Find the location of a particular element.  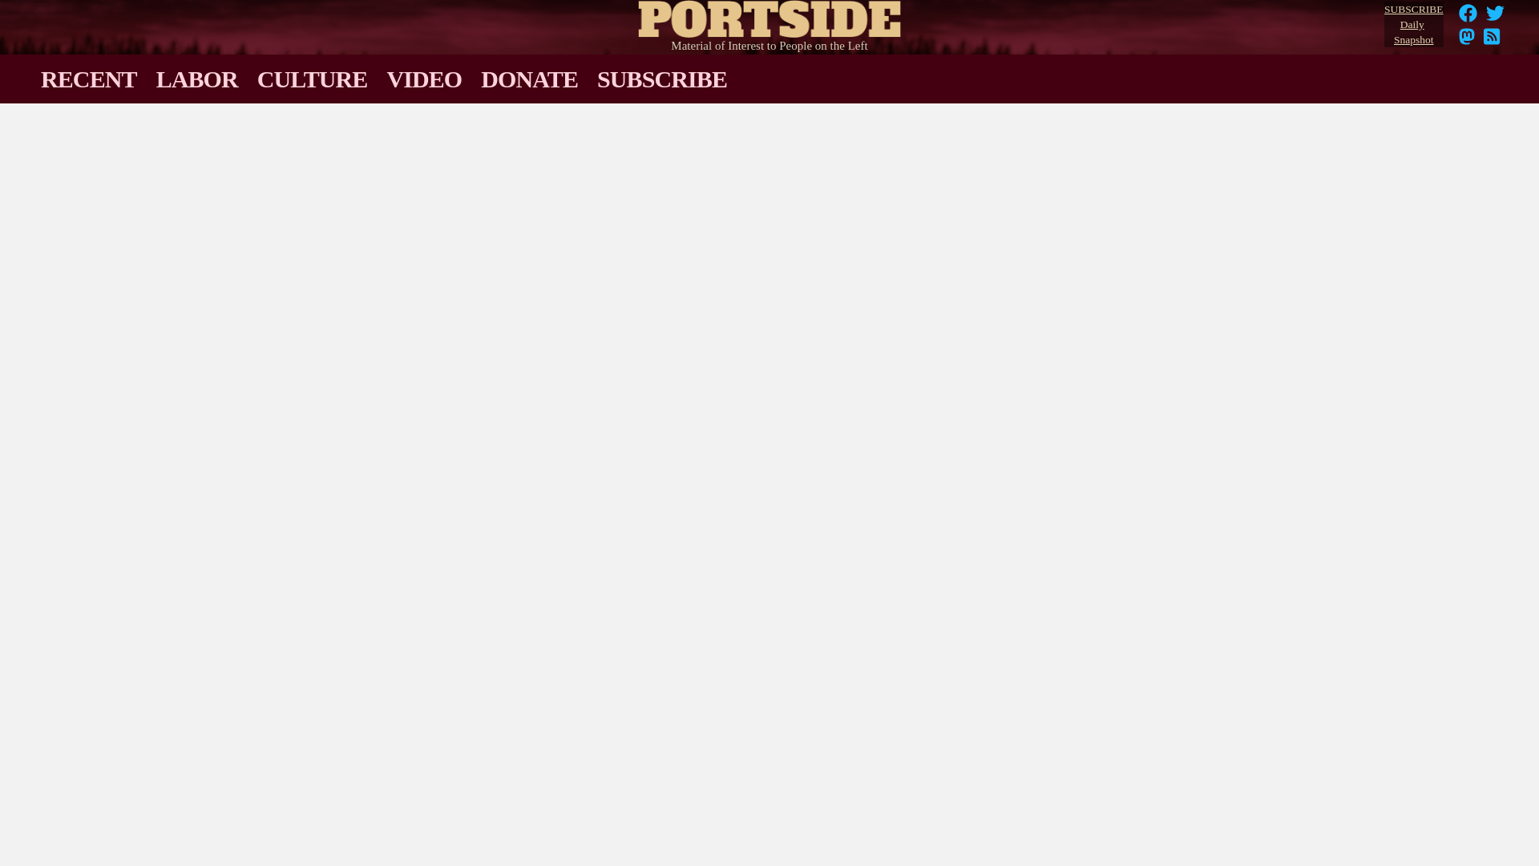

Twitter is located at coordinates (1492, 42).